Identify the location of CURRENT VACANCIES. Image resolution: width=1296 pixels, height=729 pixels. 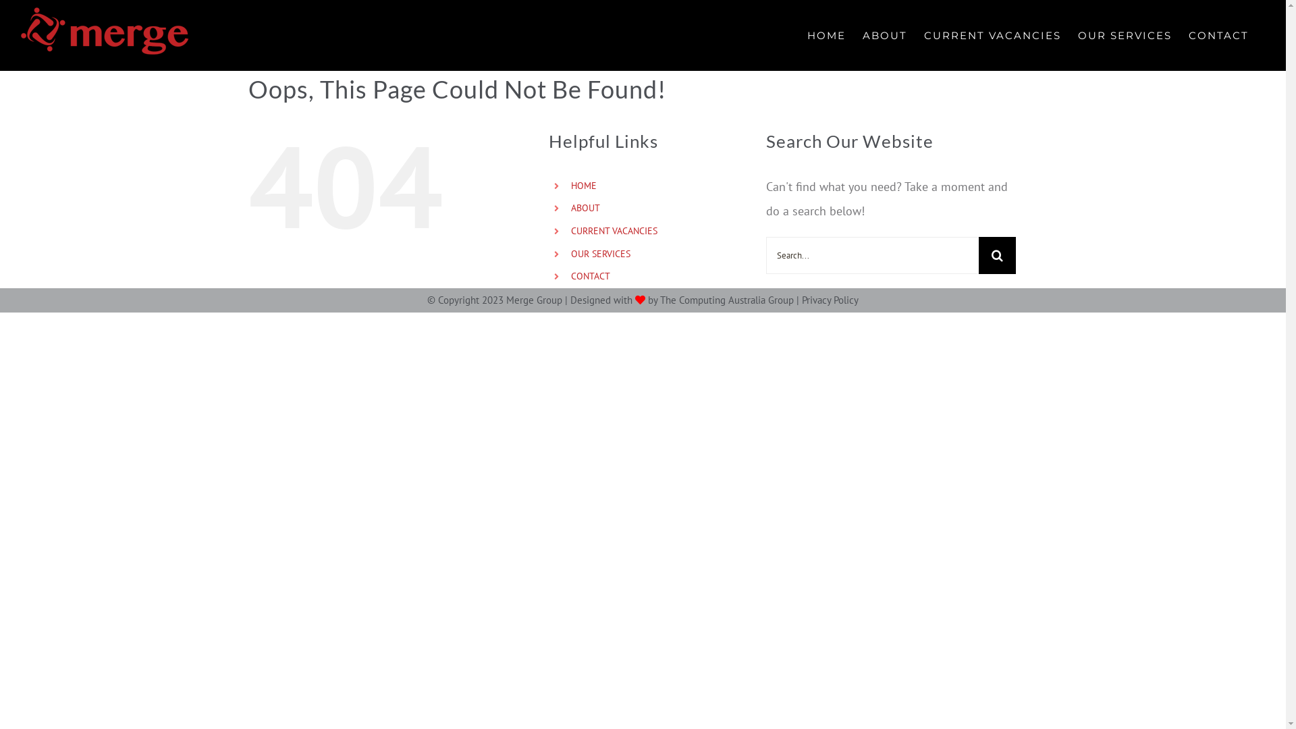
(614, 231).